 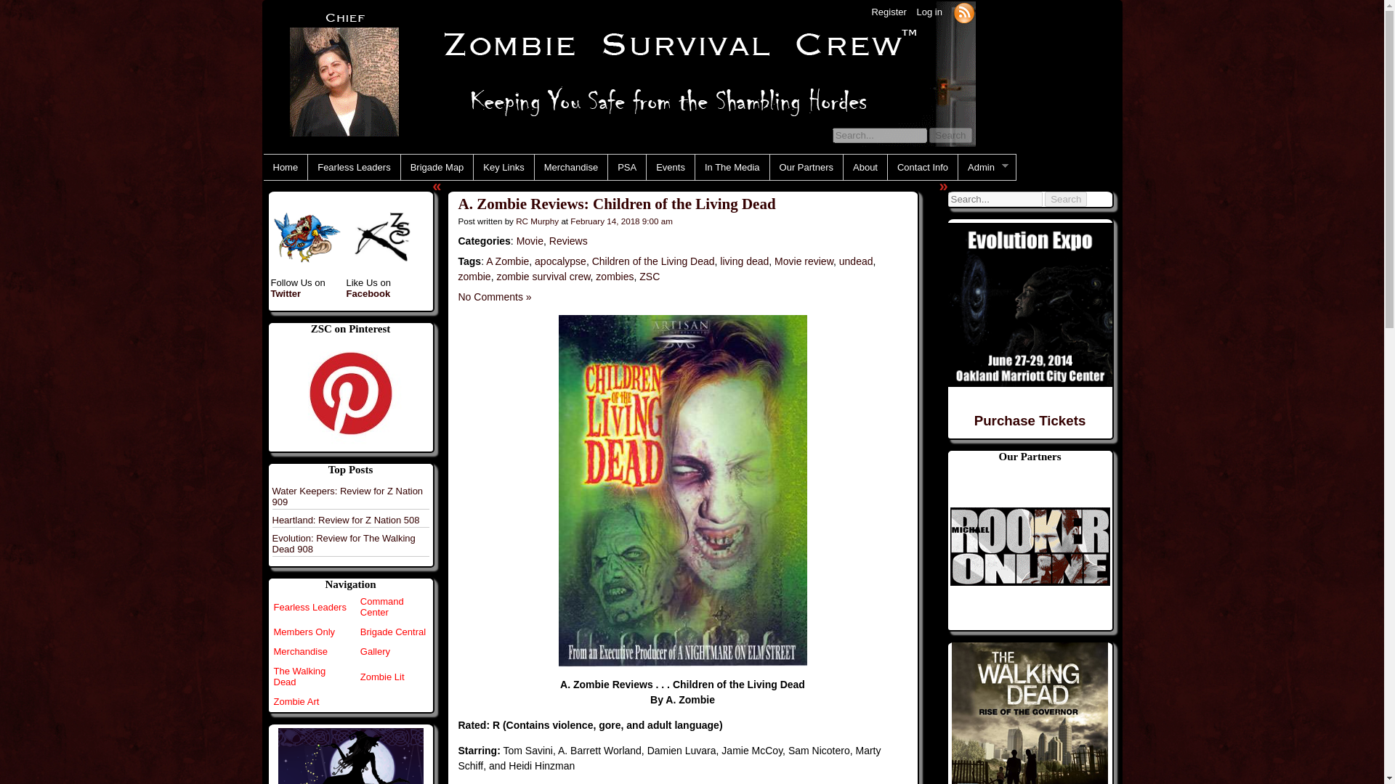 I want to click on Search, so click(x=1065, y=199).